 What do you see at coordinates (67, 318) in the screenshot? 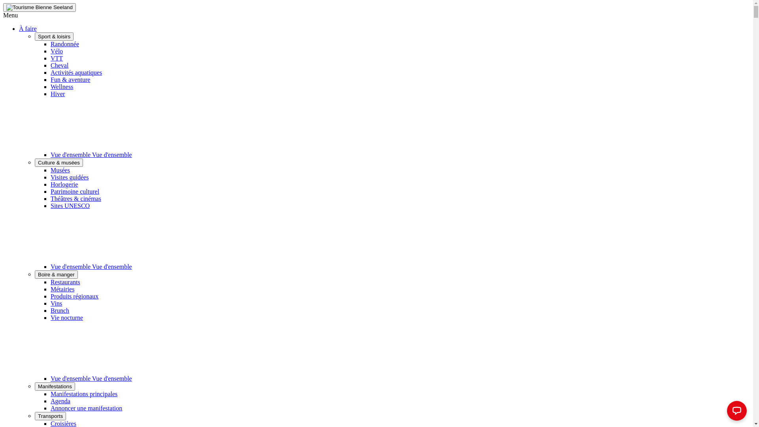
I see `Vie nocturne` at bounding box center [67, 318].